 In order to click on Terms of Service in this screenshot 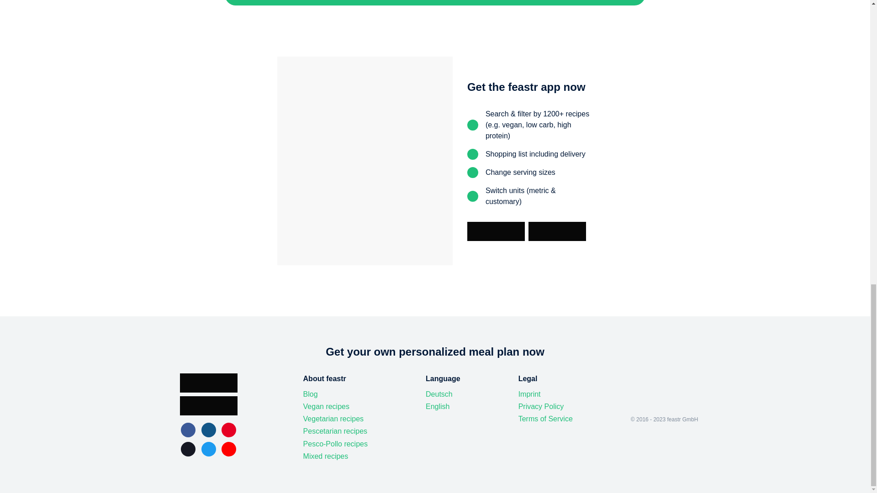, I will do `click(545, 419)`.